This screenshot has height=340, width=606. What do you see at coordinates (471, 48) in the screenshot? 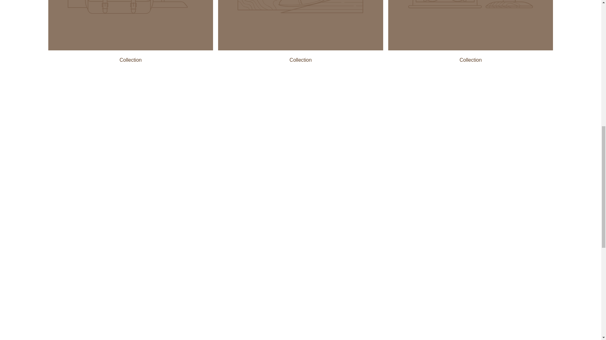
I see `Collection image` at bounding box center [471, 48].